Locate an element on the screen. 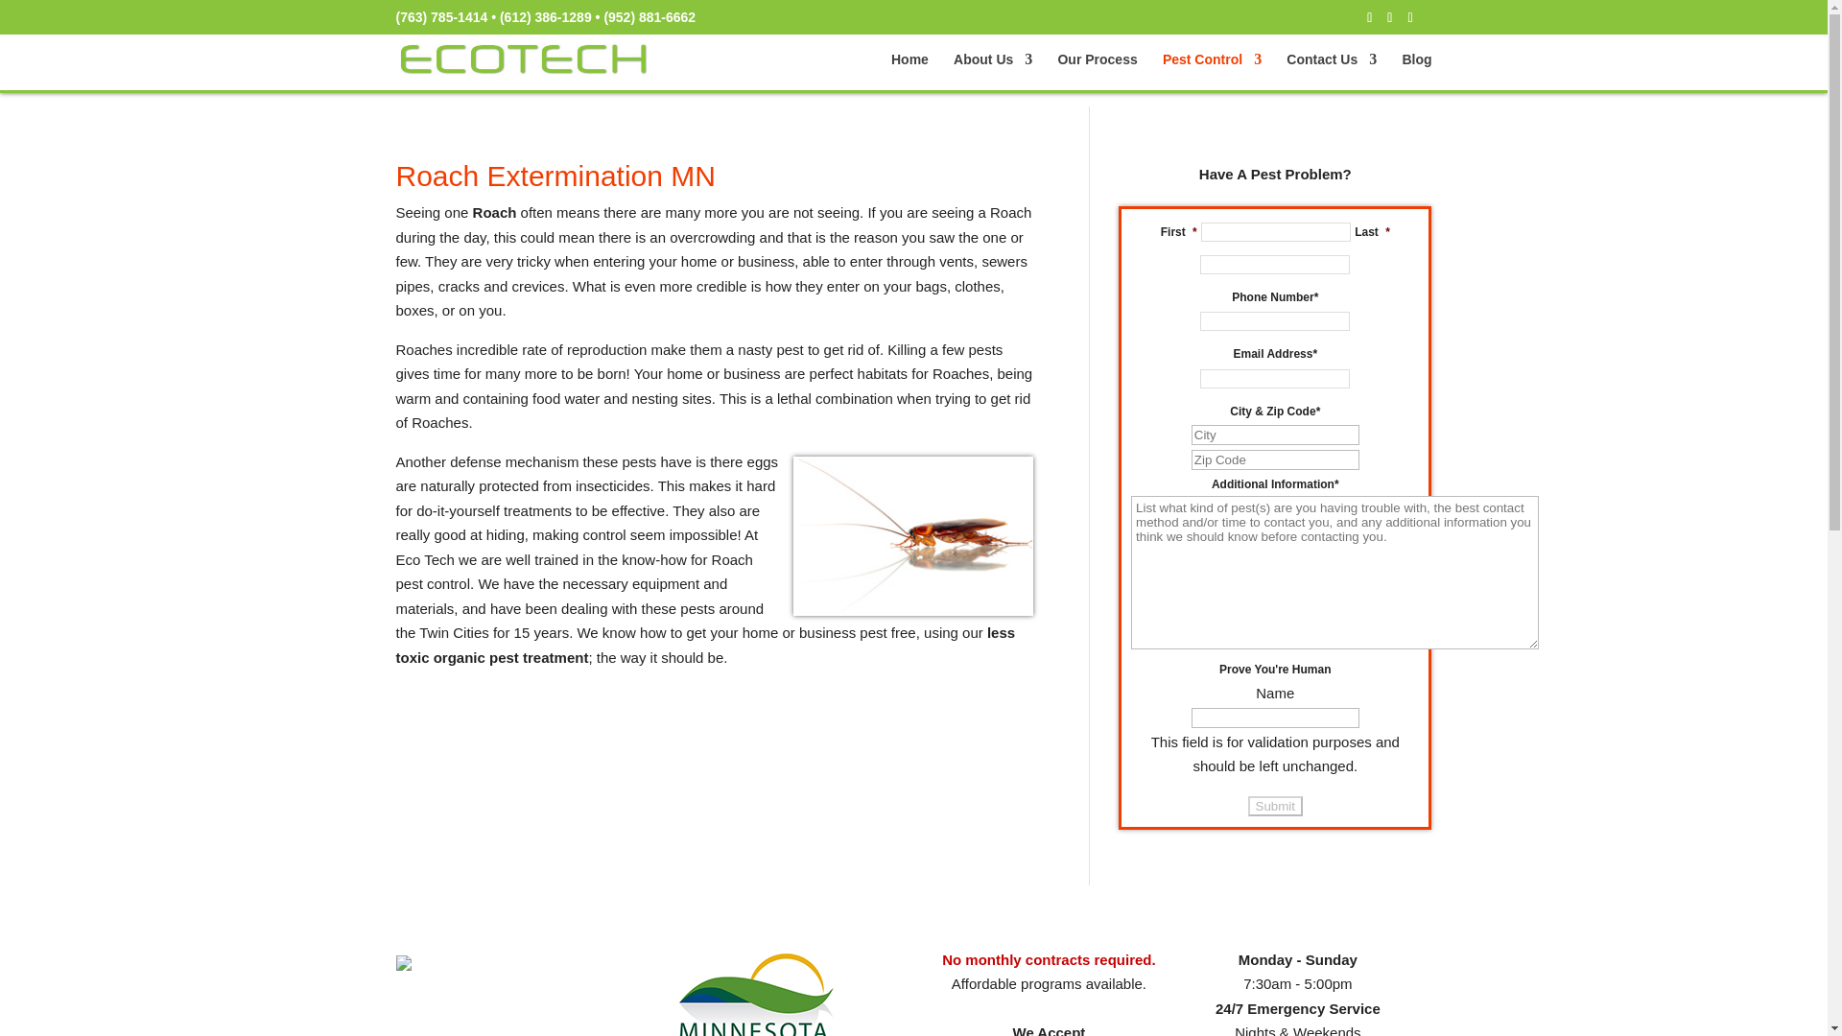 Image resolution: width=1842 pixels, height=1036 pixels. About Us is located at coordinates (992, 71).